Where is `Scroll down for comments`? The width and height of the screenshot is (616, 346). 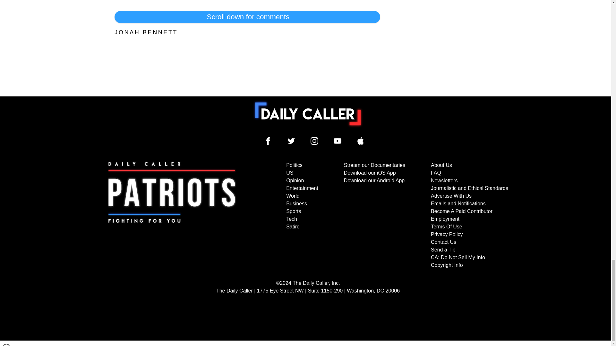 Scroll down for comments is located at coordinates (247, 17).